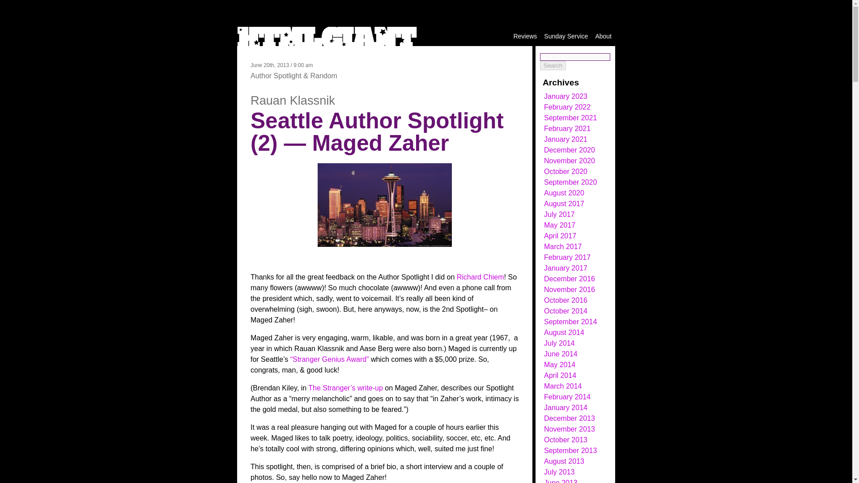 The image size is (859, 483). I want to click on Search, so click(553, 65).